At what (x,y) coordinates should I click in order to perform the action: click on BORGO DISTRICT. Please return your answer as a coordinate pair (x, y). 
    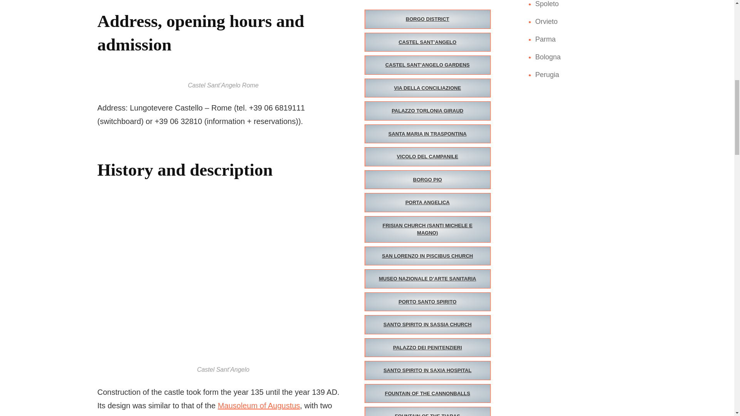
    Looking at the image, I should click on (427, 19).